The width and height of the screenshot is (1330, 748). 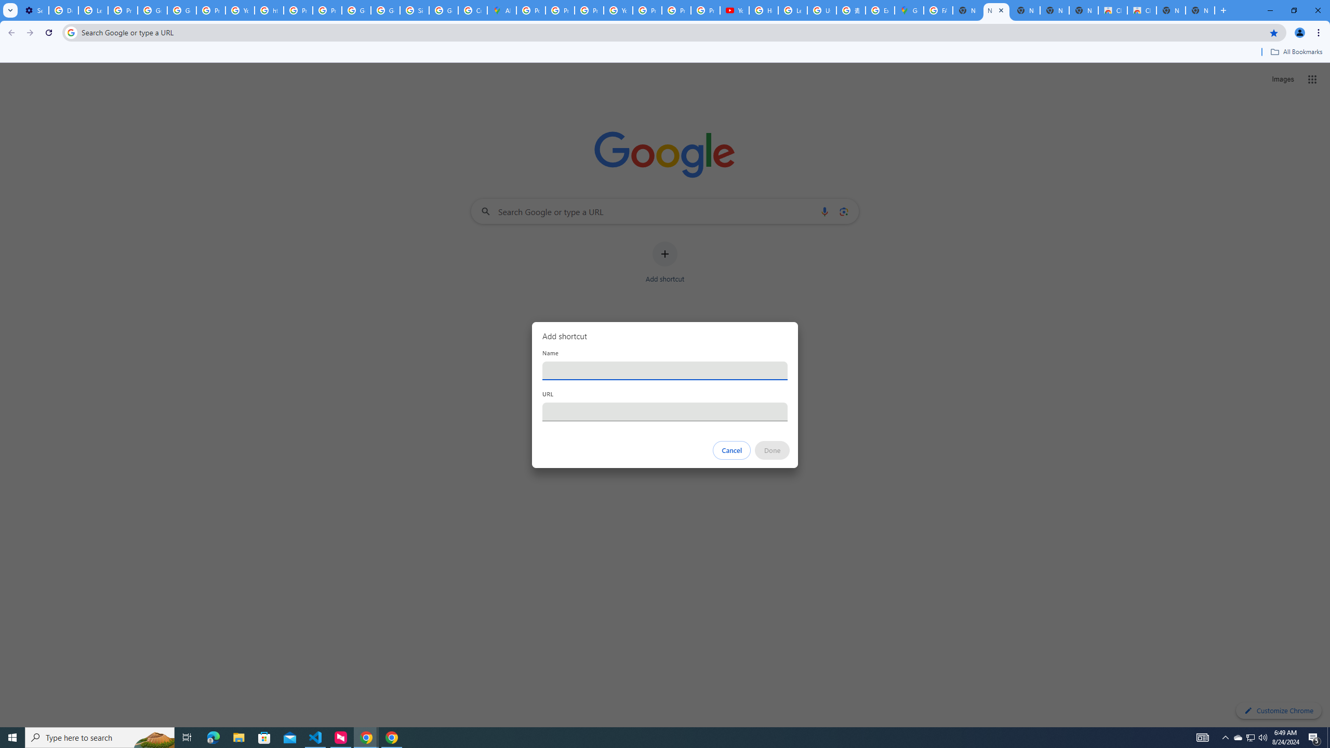 What do you see at coordinates (618, 10) in the screenshot?
I see `YouTube` at bounding box center [618, 10].